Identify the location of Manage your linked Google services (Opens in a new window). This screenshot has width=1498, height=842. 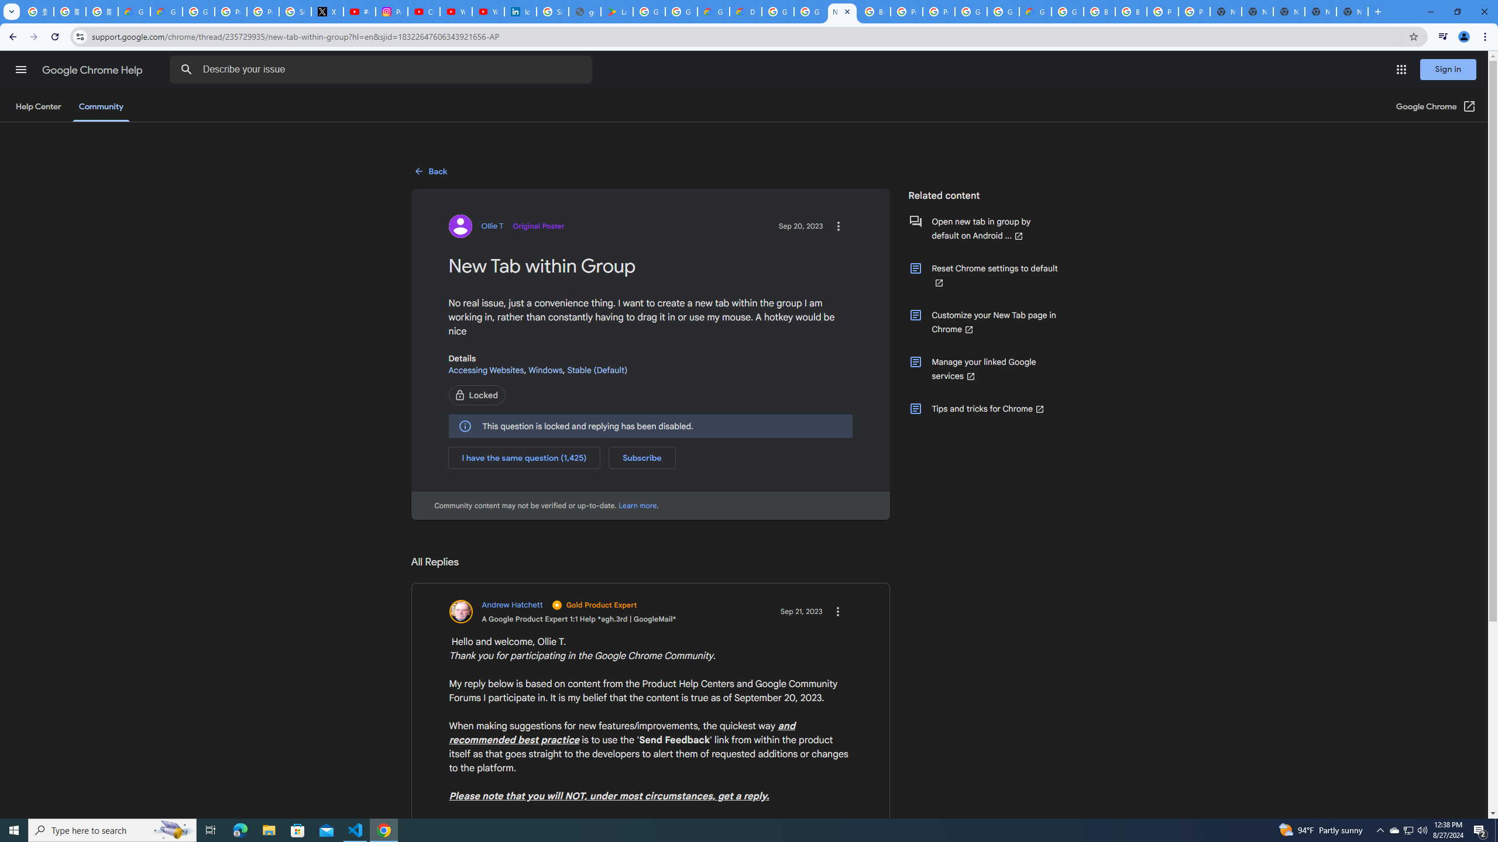
(983, 368).